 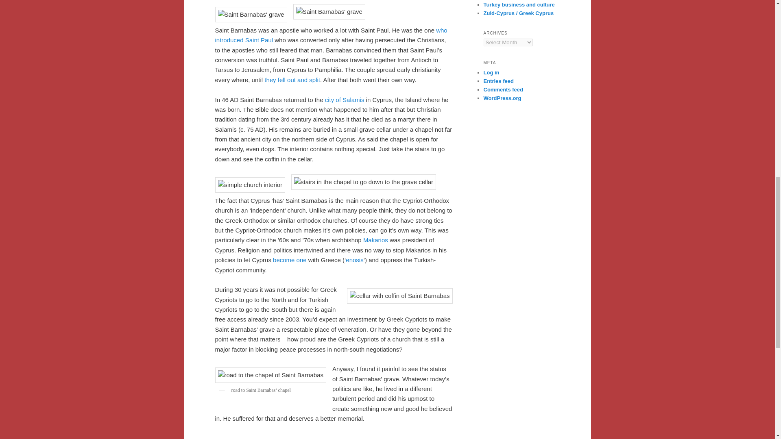 What do you see at coordinates (290, 260) in the screenshot?
I see `become one` at bounding box center [290, 260].